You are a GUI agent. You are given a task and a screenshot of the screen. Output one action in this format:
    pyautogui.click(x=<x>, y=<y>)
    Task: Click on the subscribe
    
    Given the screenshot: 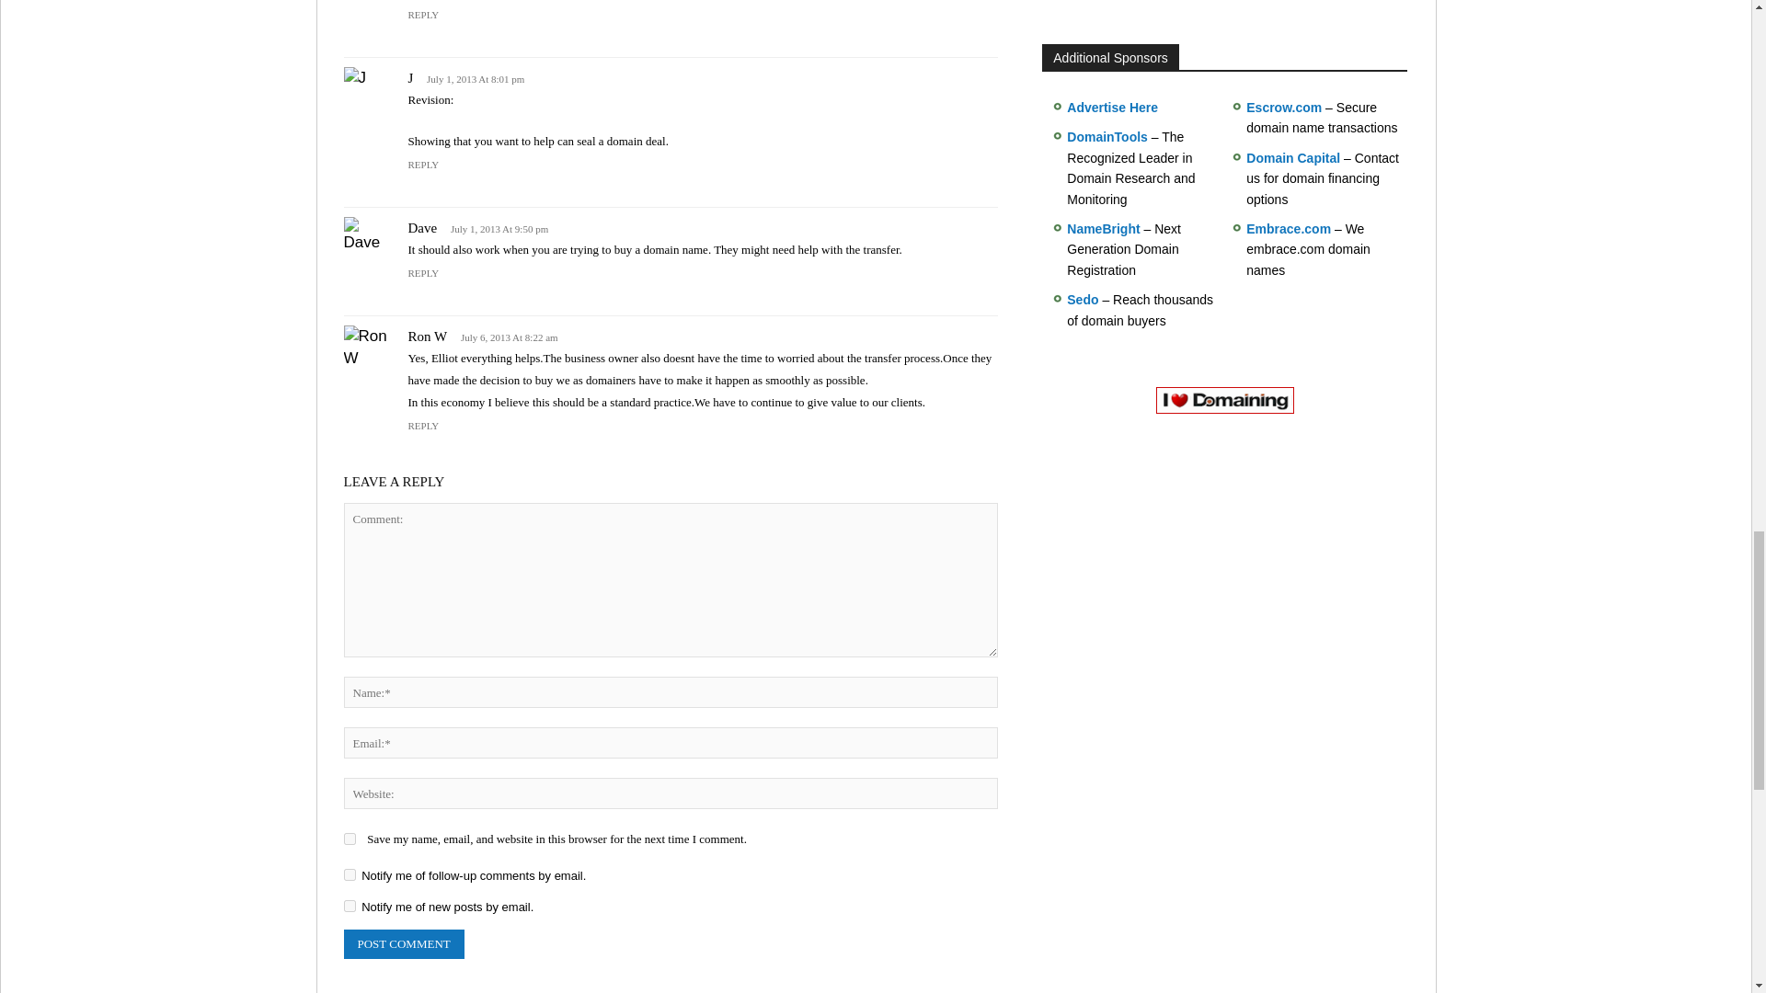 What is the action you would take?
    pyautogui.click(x=350, y=906)
    